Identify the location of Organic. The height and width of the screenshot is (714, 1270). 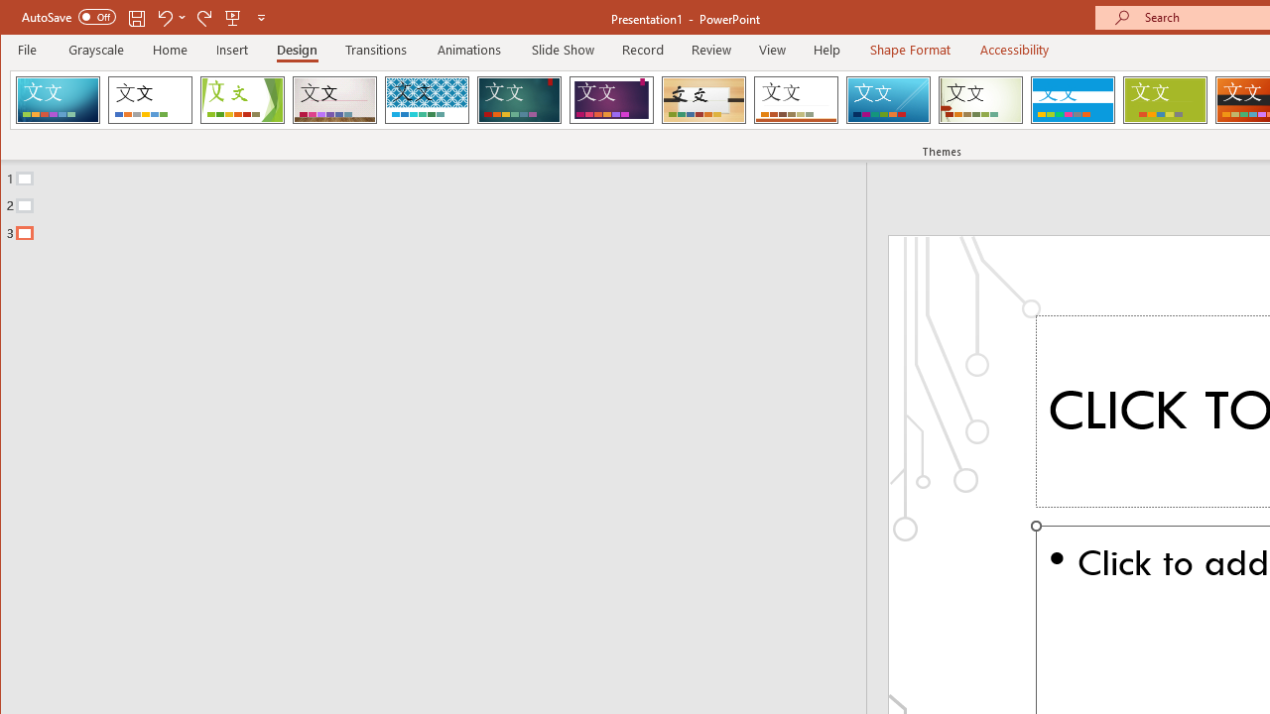
(704, 99).